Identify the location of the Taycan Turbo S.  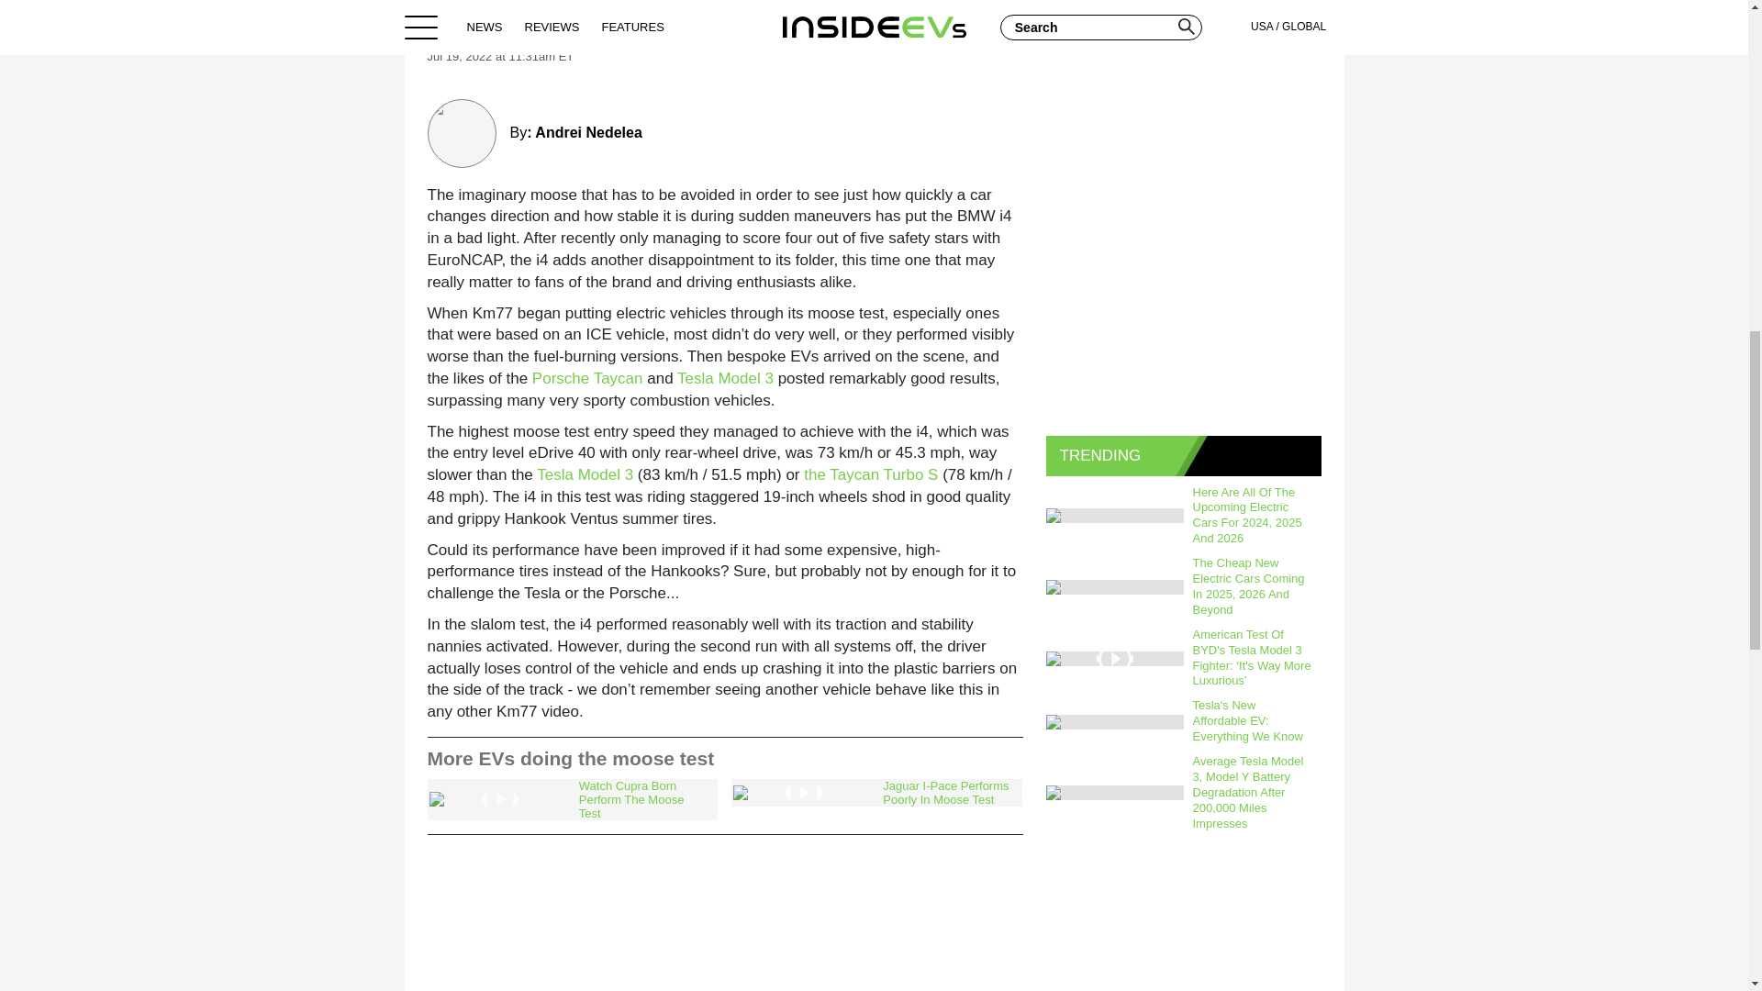
(870, 474).